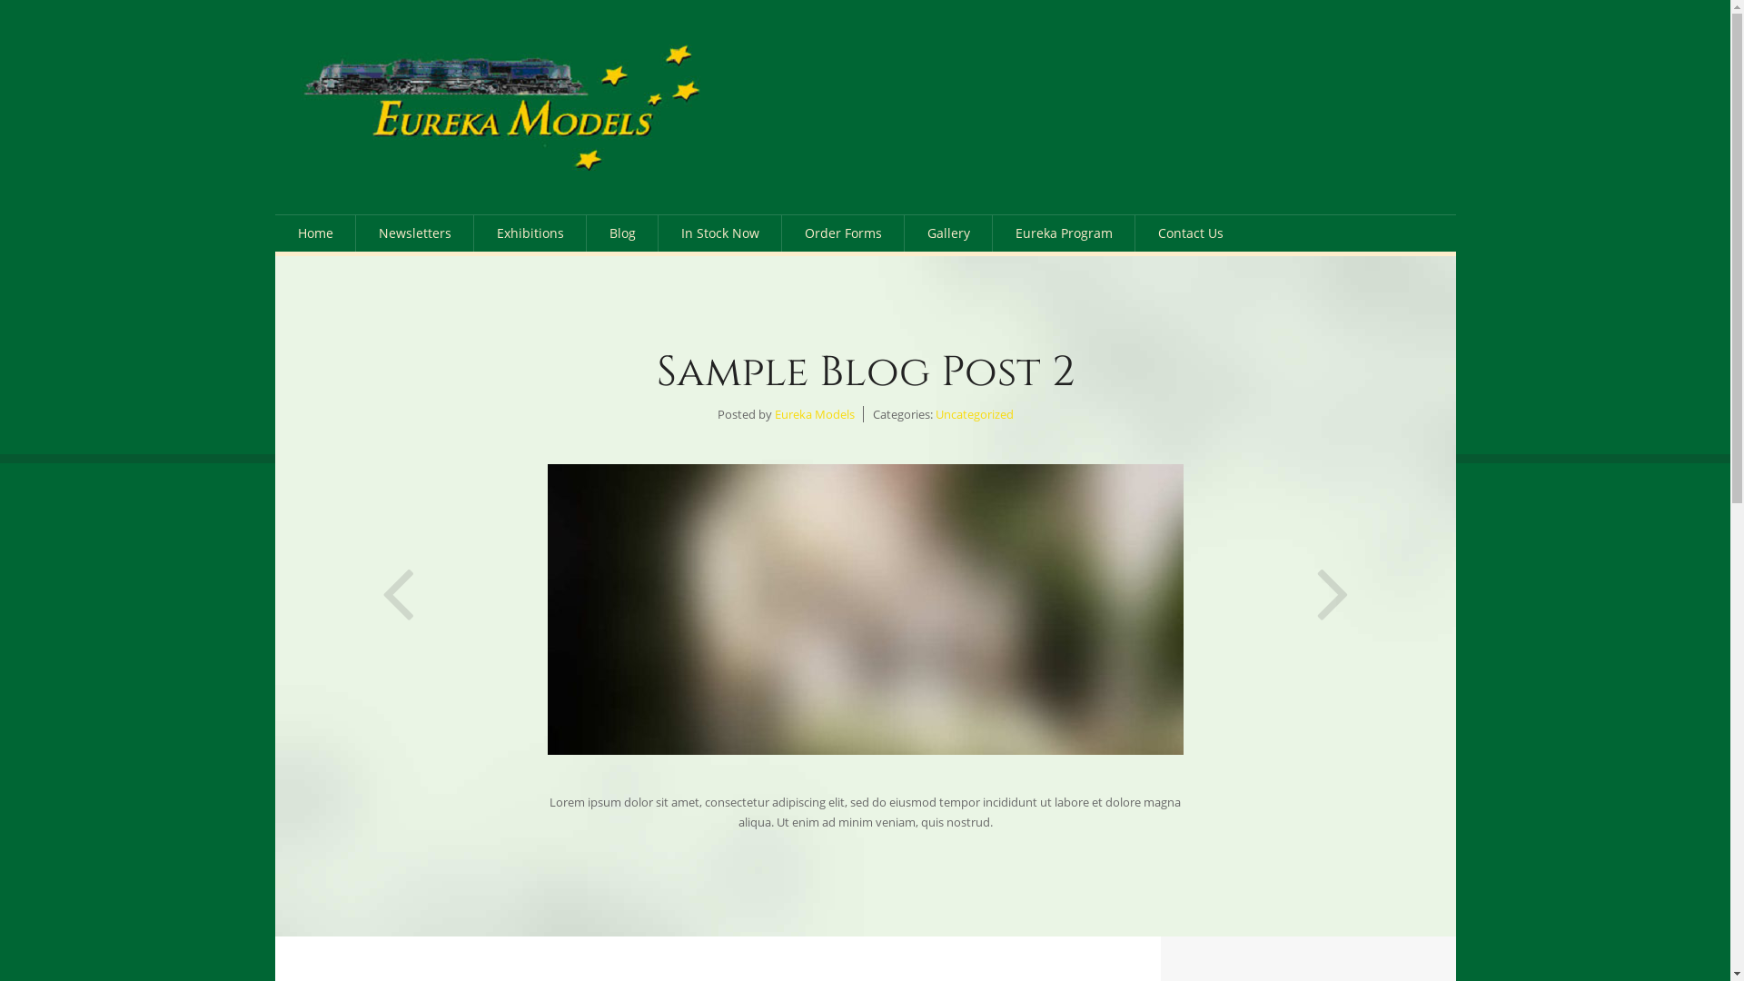 This screenshot has width=1744, height=981. What do you see at coordinates (415, 233) in the screenshot?
I see `Newsletters` at bounding box center [415, 233].